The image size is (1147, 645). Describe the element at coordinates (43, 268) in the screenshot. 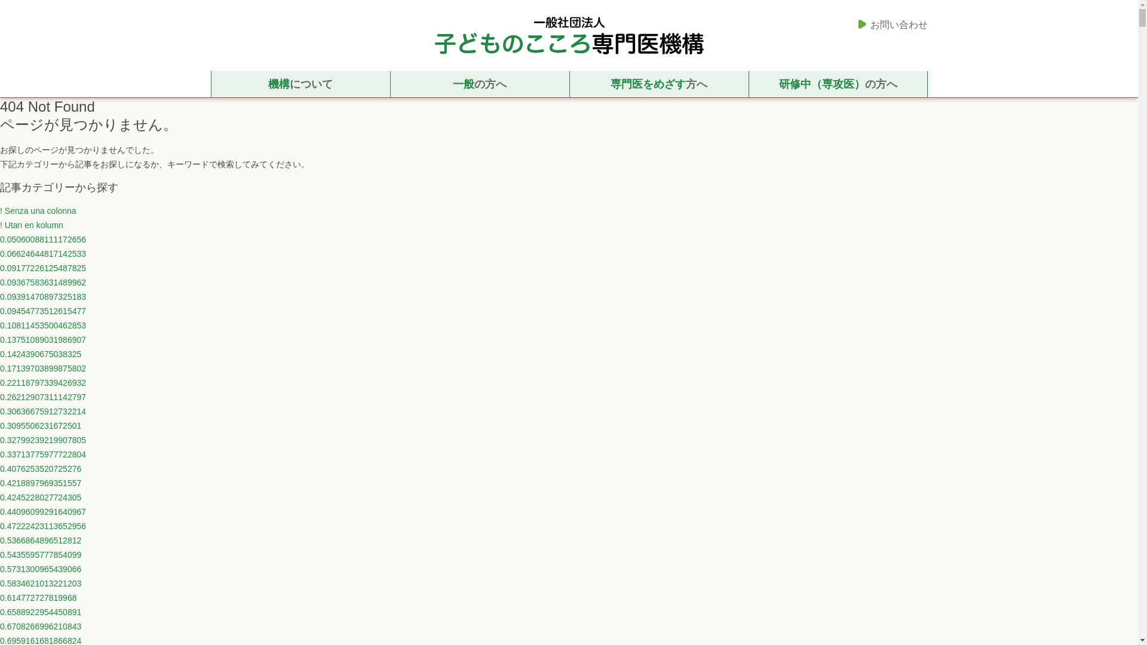

I see `0.09177226125487825` at that location.